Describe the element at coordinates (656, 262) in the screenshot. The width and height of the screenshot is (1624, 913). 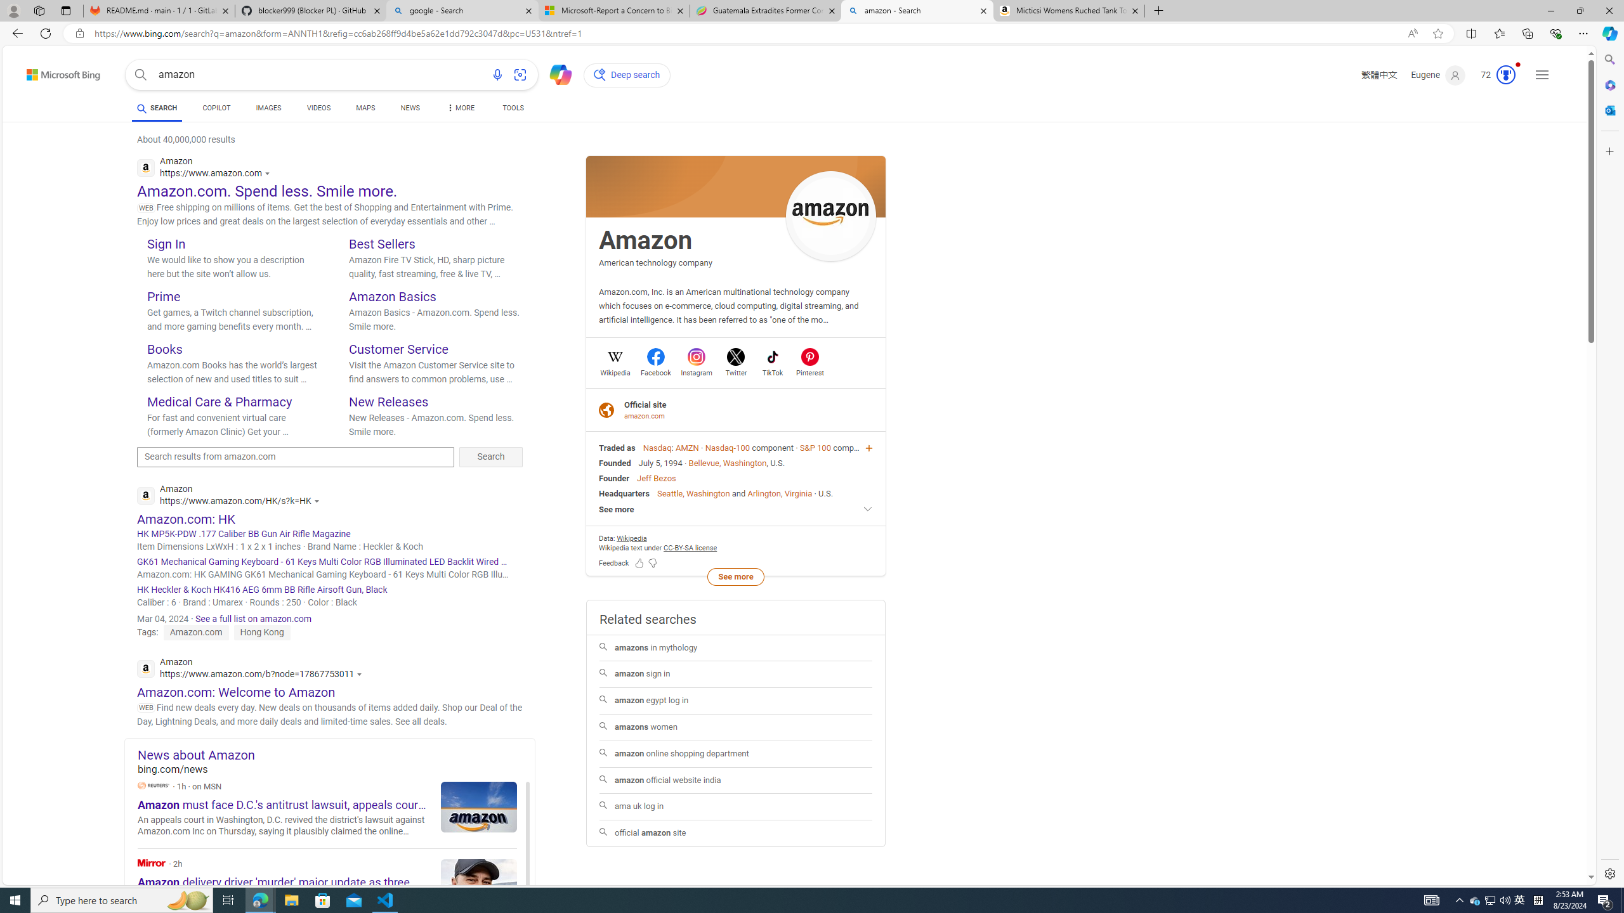
I see `American technology company` at that location.